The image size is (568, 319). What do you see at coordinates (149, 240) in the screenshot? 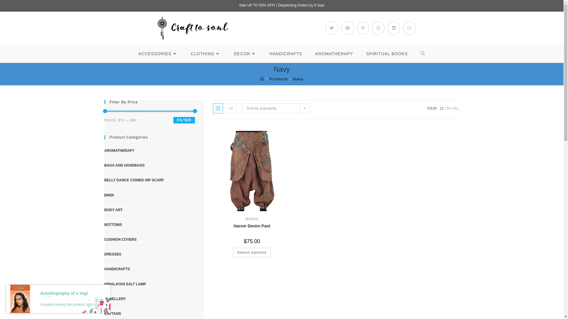
I see `CUSHION COVERS` at bounding box center [149, 240].